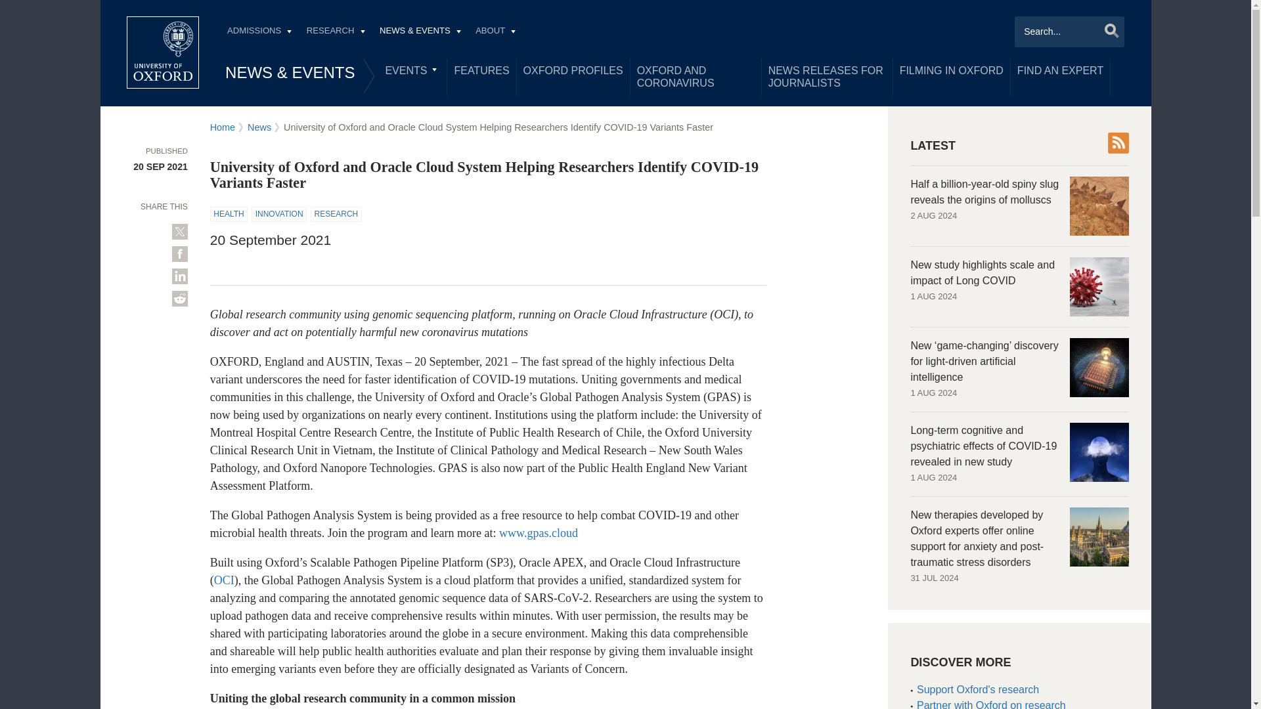 Image resolution: width=1261 pixels, height=709 pixels. I want to click on RESEARCH, so click(335, 32).